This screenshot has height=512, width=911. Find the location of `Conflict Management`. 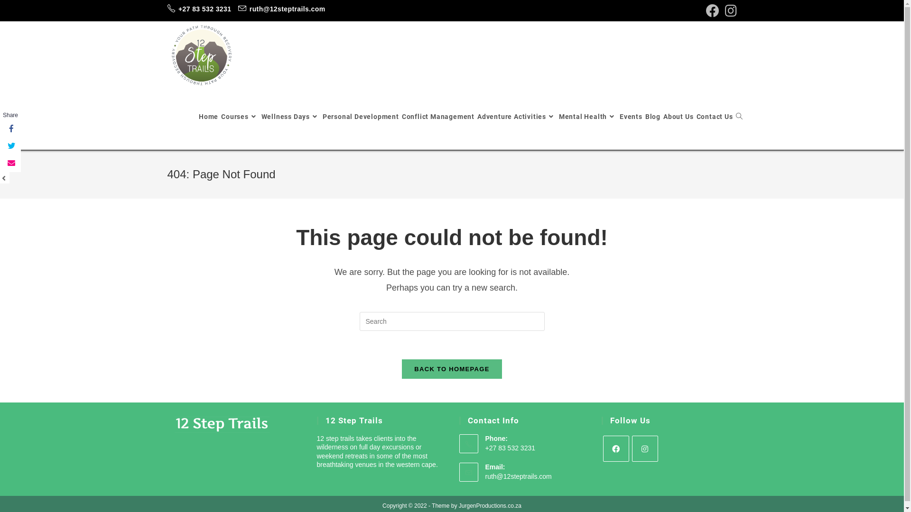

Conflict Management is located at coordinates (438, 117).